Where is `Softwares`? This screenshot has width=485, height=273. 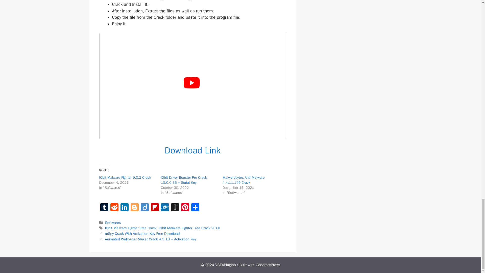 Softwares is located at coordinates (113, 222).